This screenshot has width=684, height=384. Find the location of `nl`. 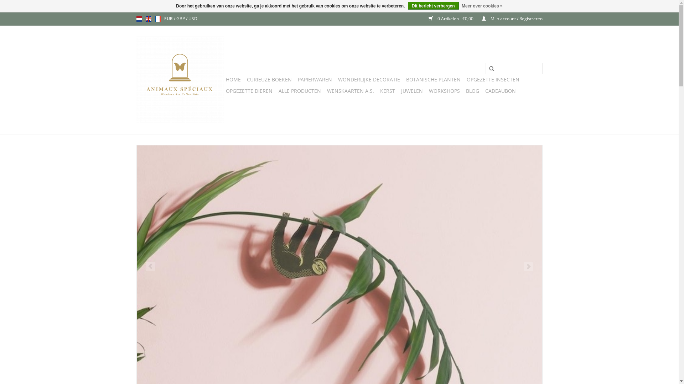

nl is located at coordinates (139, 19).